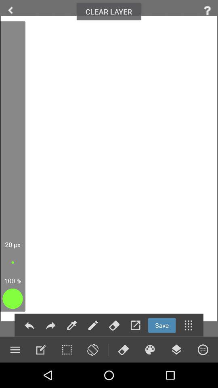 This screenshot has width=218, height=388. What do you see at coordinates (188, 325) in the screenshot?
I see `menu button` at bounding box center [188, 325].